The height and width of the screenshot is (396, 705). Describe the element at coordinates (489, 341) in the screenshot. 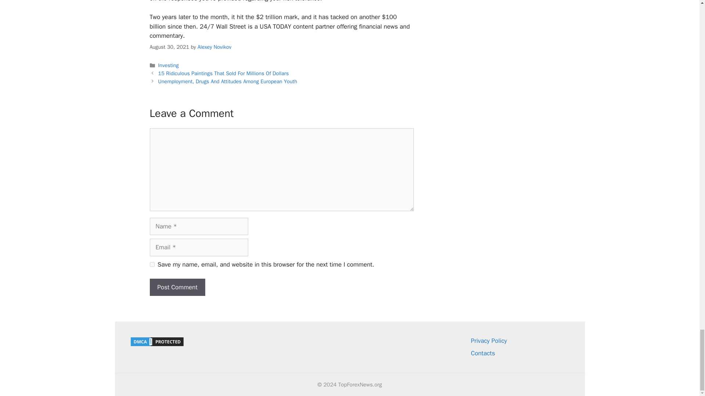

I see `Privacy Policy` at that location.